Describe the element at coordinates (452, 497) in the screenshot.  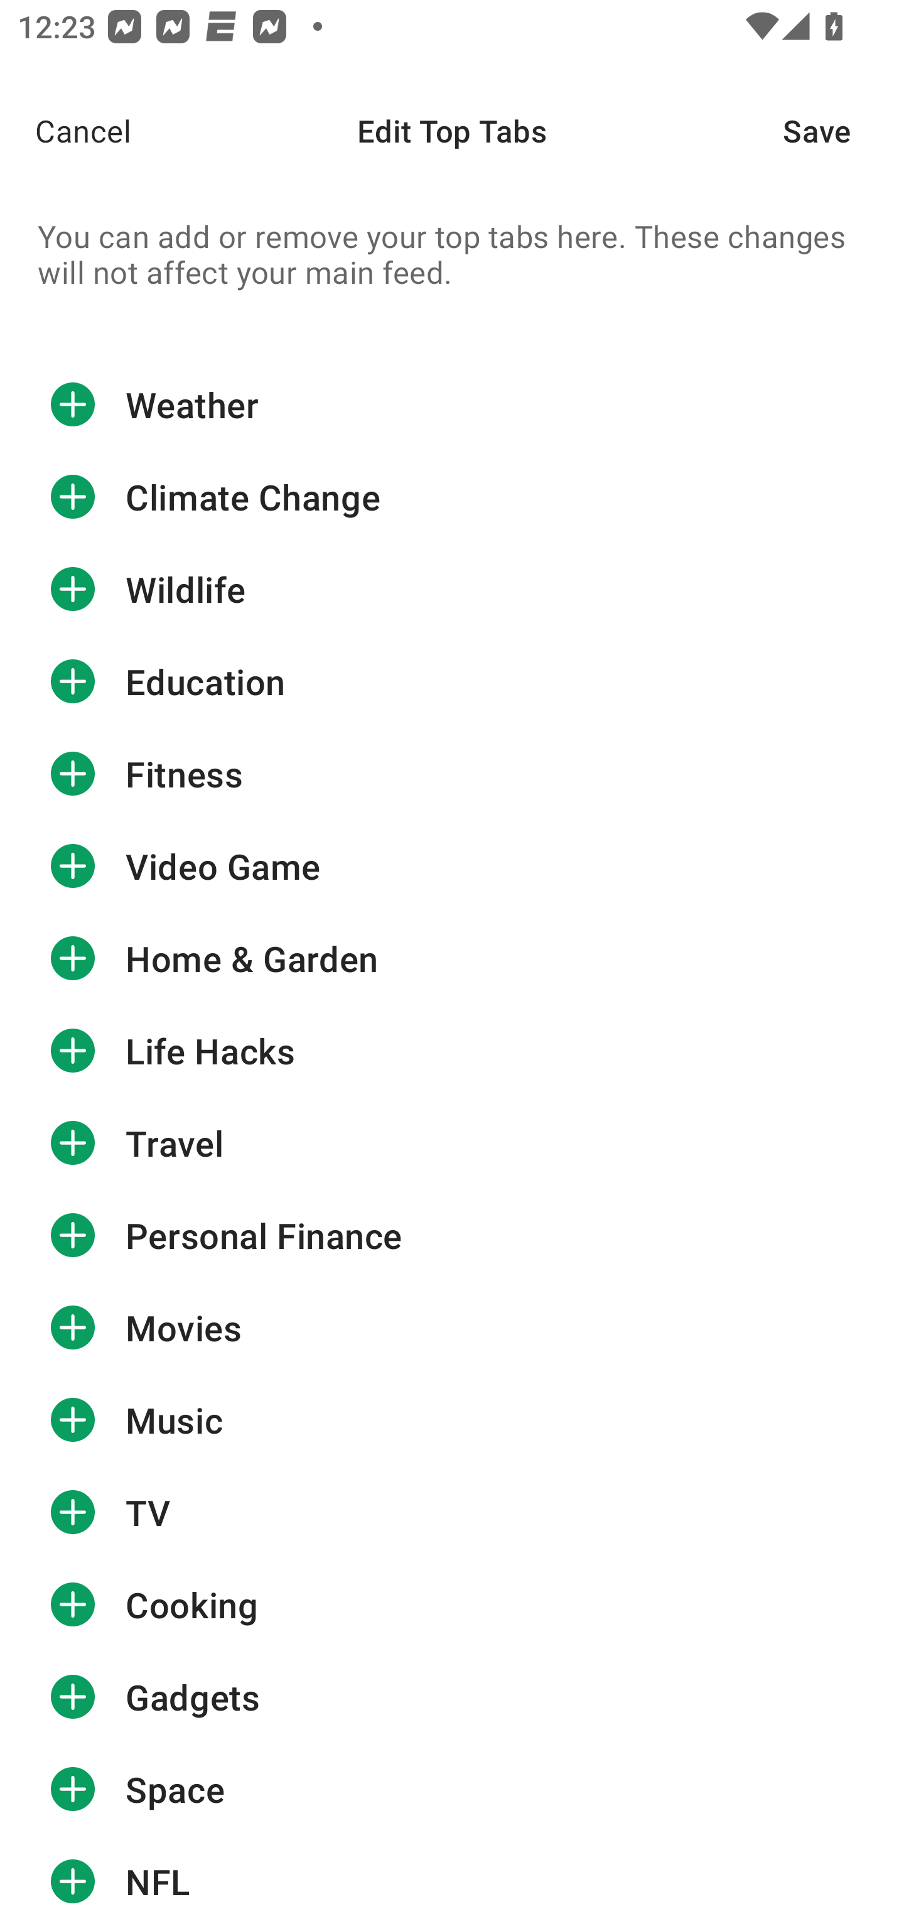
I see `Climate Change` at that location.